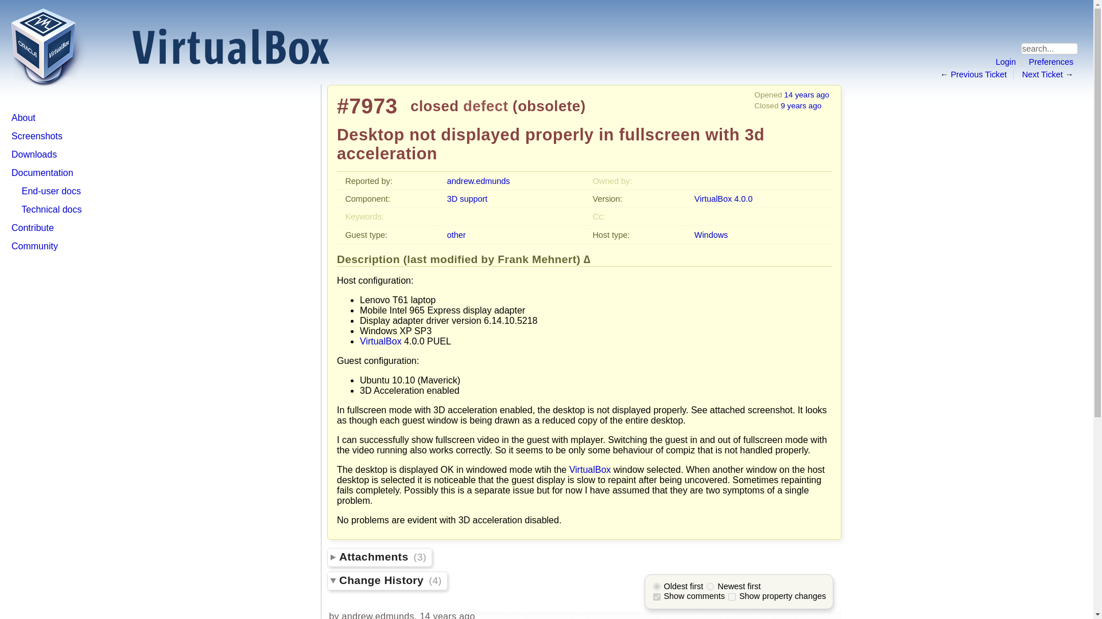  Describe the element at coordinates (711, 234) in the screenshot. I see `Windows` at that location.